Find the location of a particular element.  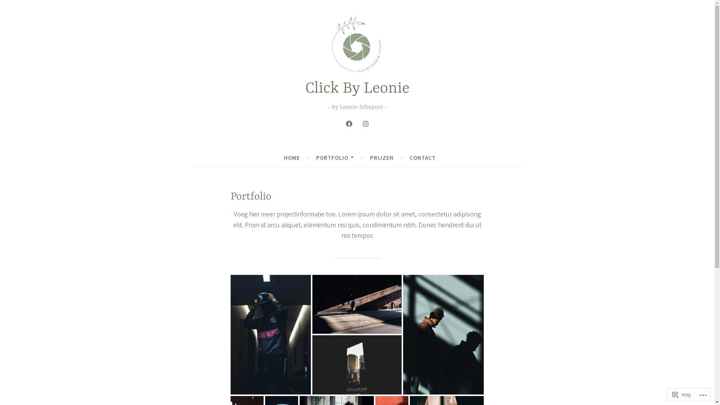

PORTFOLIO is located at coordinates (335, 158).